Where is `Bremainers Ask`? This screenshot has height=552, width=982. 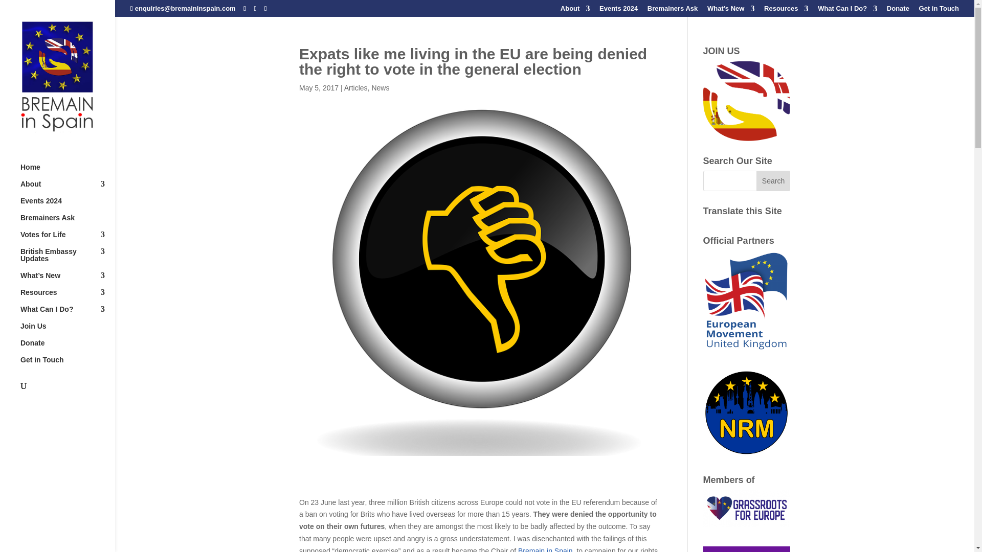 Bremainers Ask is located at coordinates (673, 11).